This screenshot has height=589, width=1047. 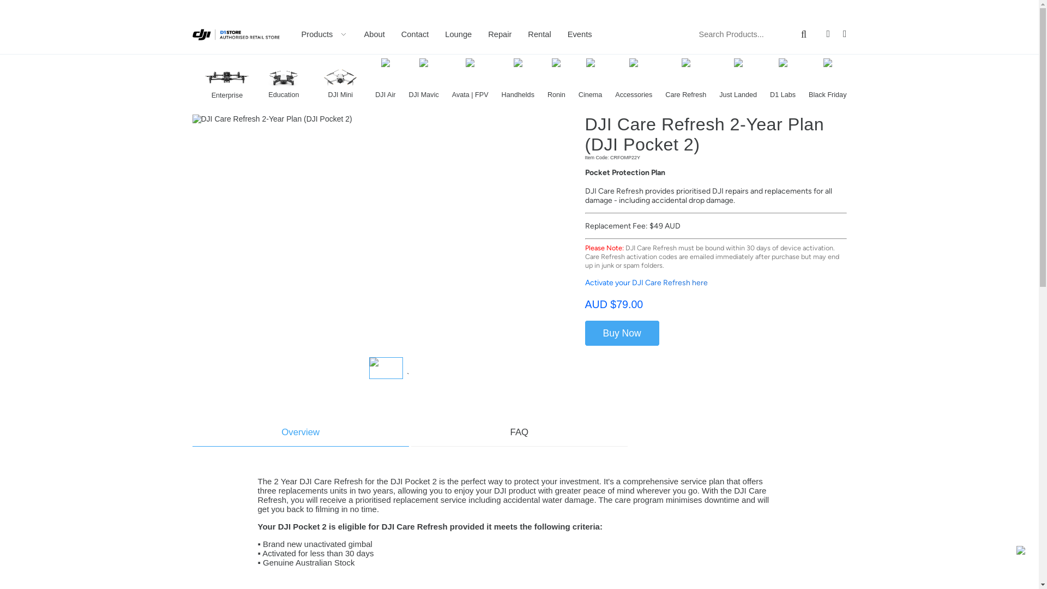 What do you see at coordinates (686, 79) in the screenshot?
I see `Care Refresh` at bounding box center [686, 79].